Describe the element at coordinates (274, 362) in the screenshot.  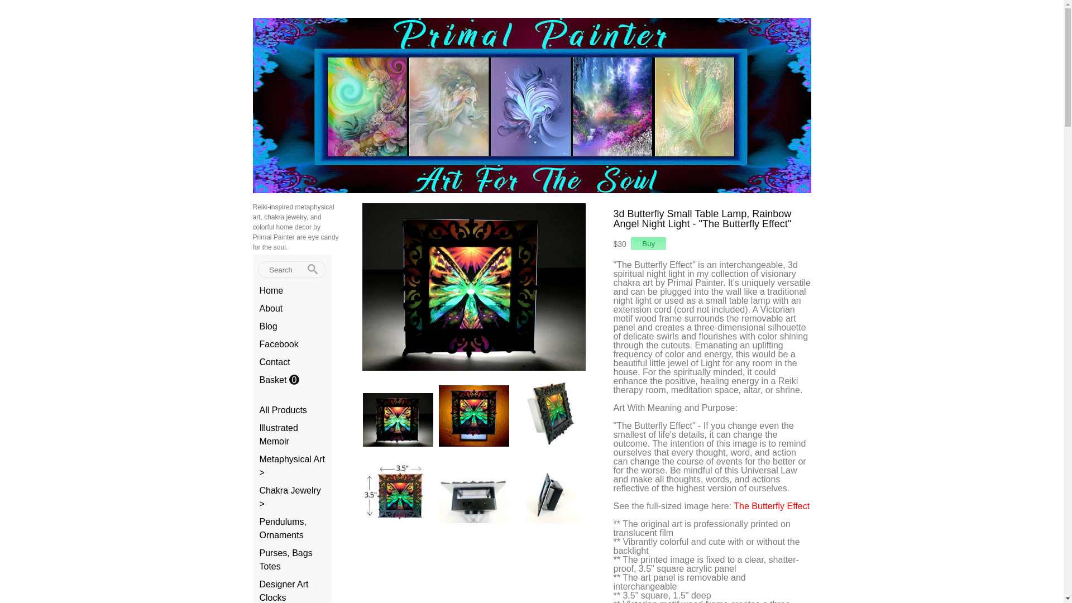
I see `Contact` at that location.